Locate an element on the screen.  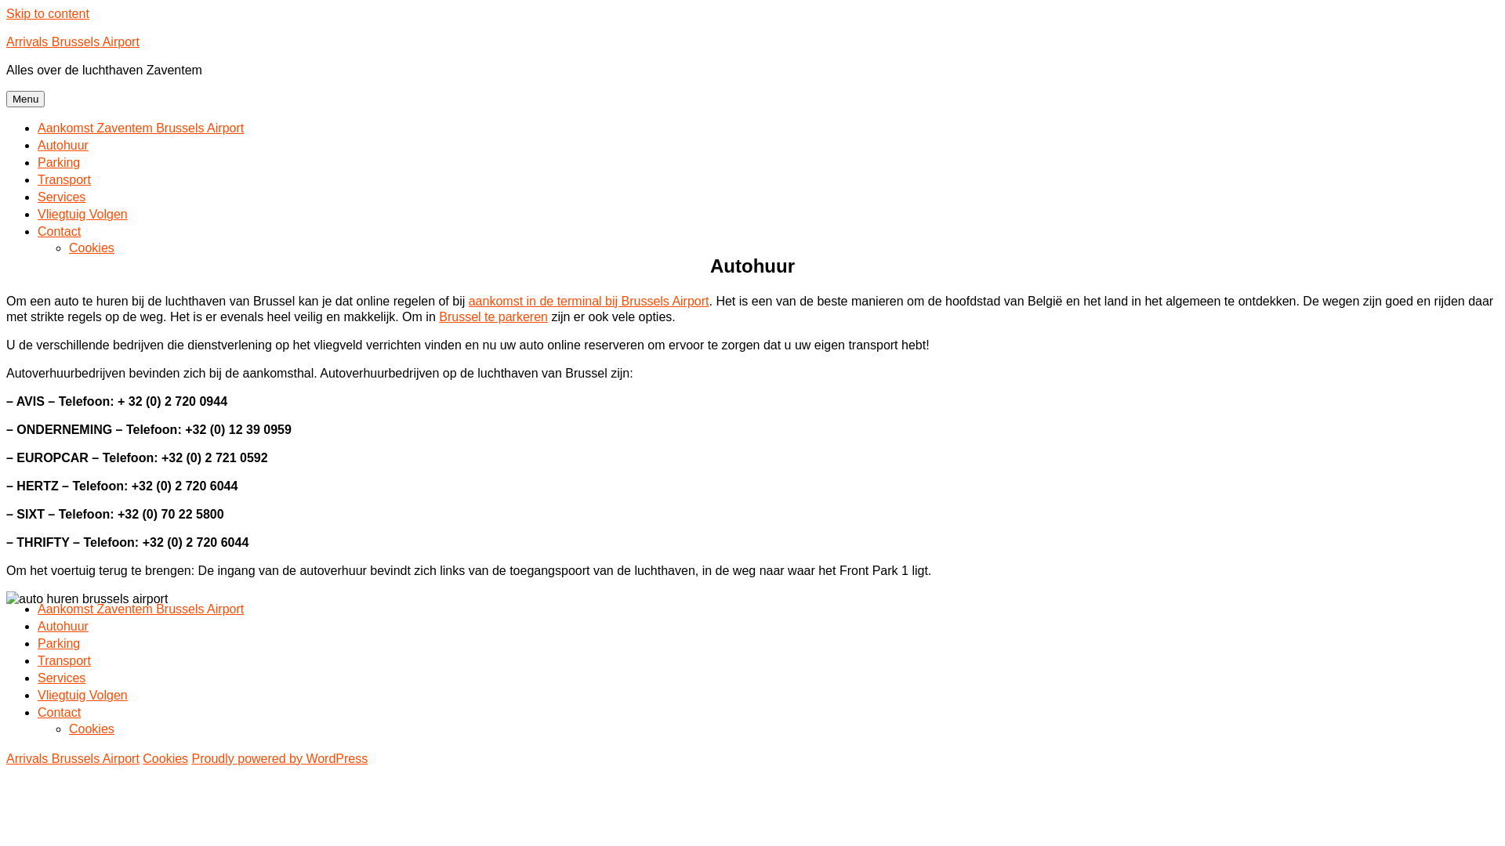
Arrivals Brussels Airport is located at coordinates (73, 42).